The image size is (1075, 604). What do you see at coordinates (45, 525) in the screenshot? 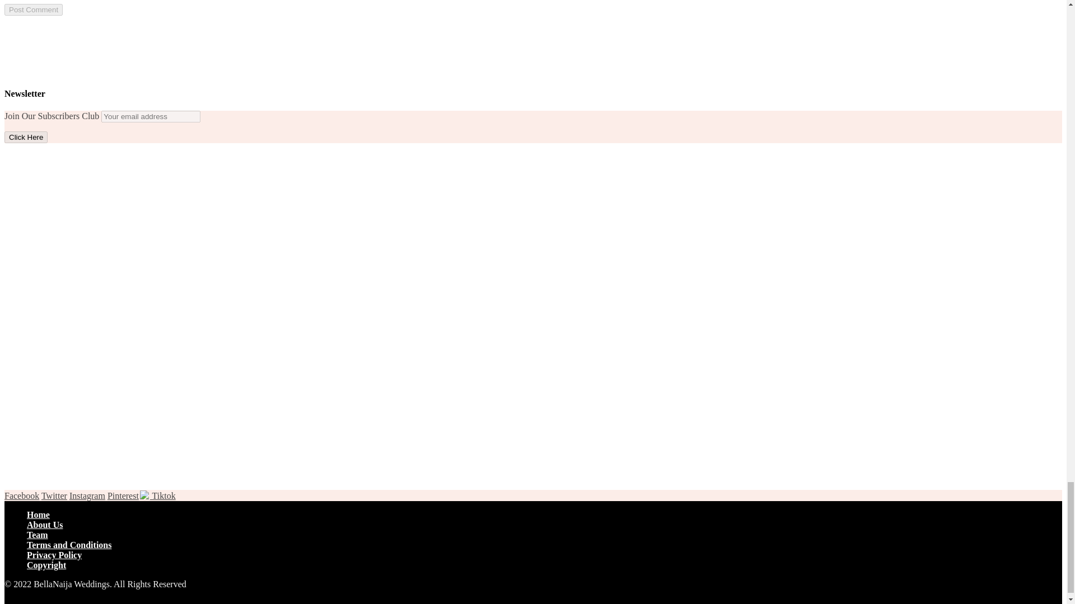
I see `About Us` at bounding box center [45, 525].